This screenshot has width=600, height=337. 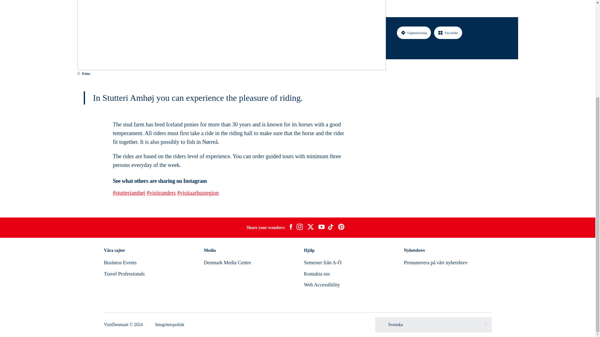 I want to click on pinterest, so click(x=341, y=228).